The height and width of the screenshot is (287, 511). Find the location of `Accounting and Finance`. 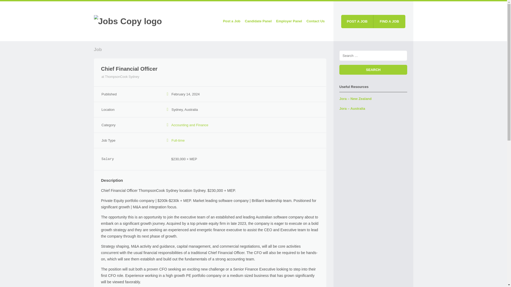

Accounting and Finance is located at coordinates (190, 125).